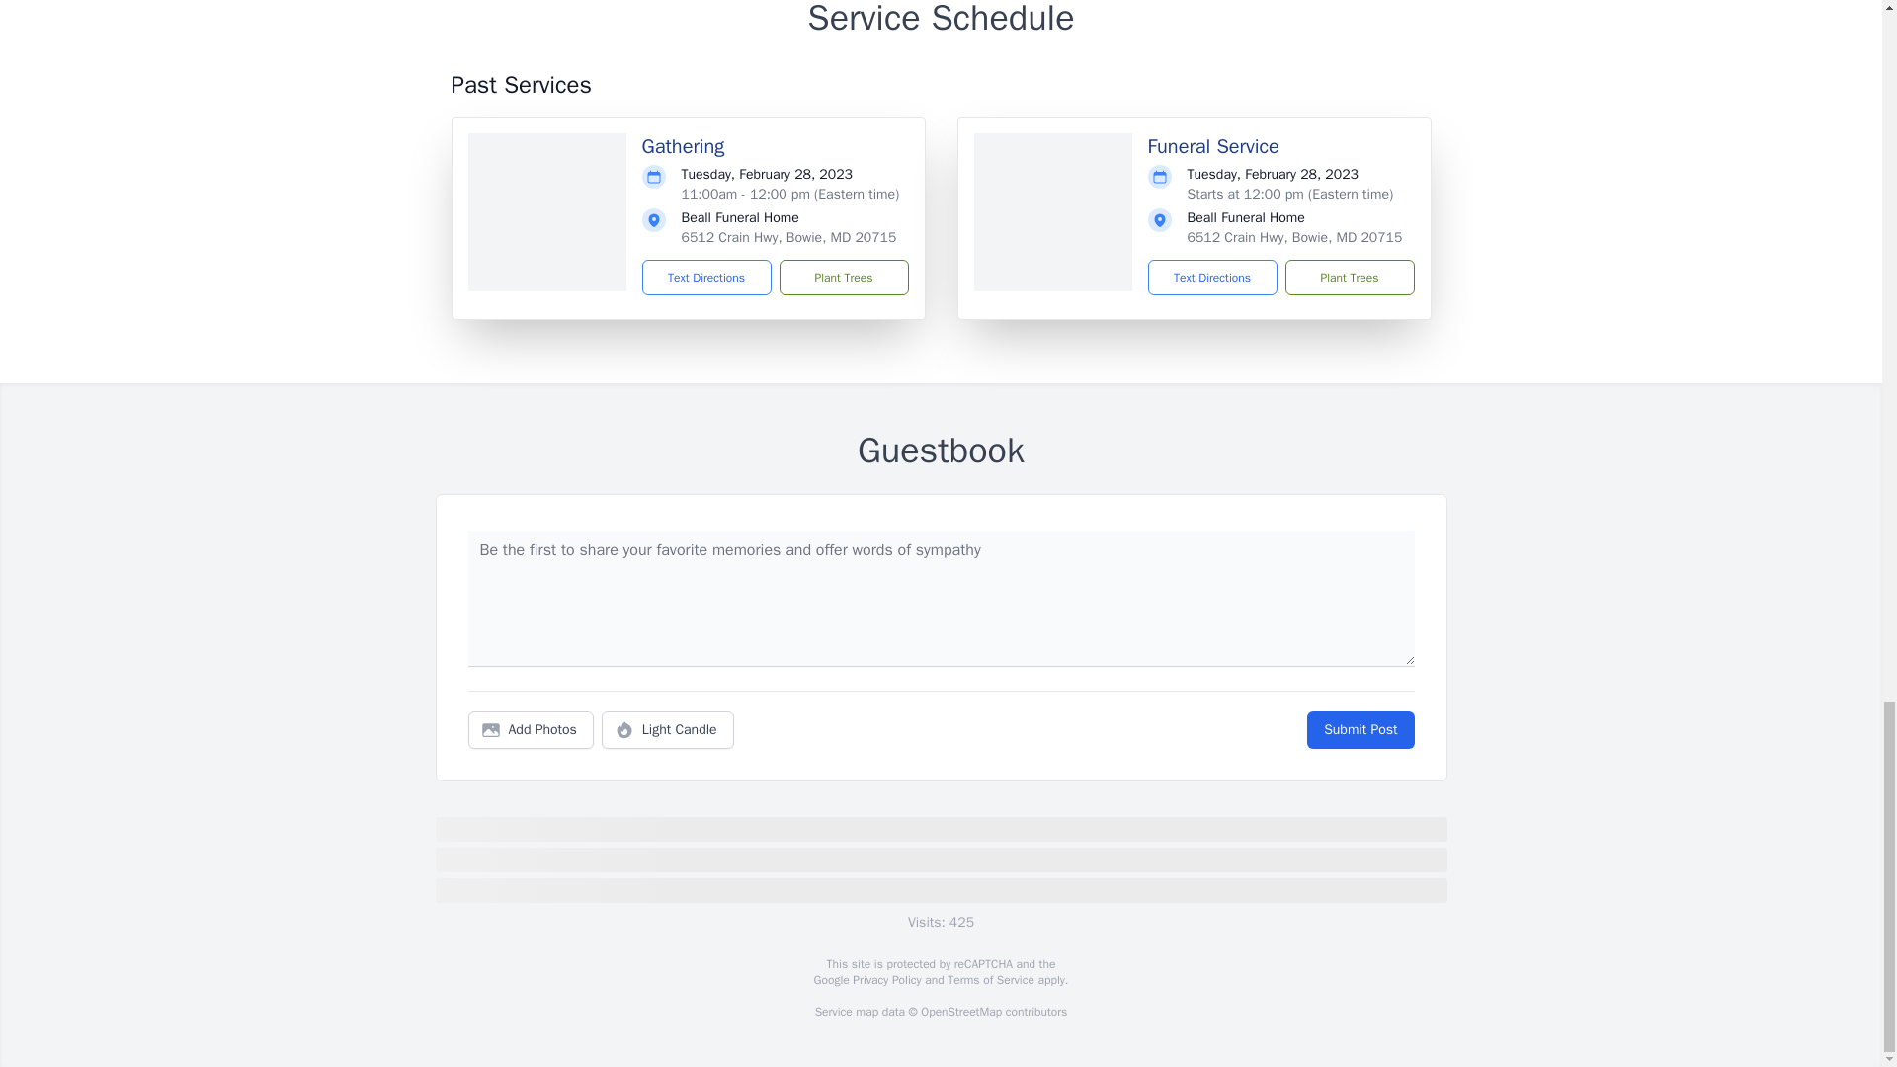  What do you see at coordinates (960, 1012) in the screenshot?
I see `OpenStreetMap` at bounding box center [960, 1012].